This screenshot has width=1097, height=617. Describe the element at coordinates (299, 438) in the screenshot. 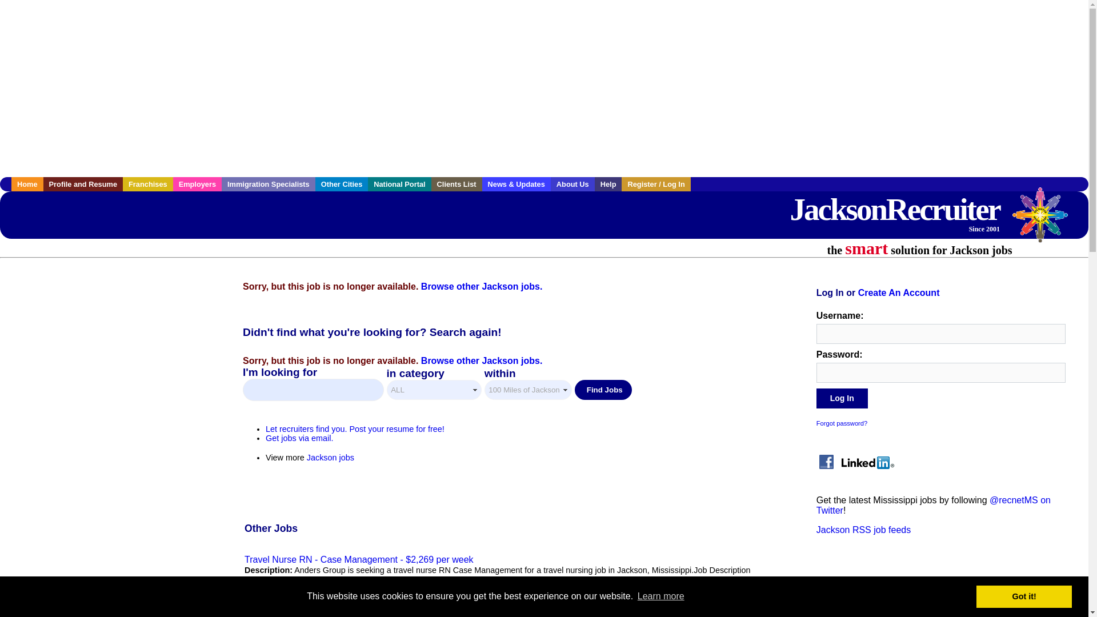

I see `Get jobs via email.` at that location.